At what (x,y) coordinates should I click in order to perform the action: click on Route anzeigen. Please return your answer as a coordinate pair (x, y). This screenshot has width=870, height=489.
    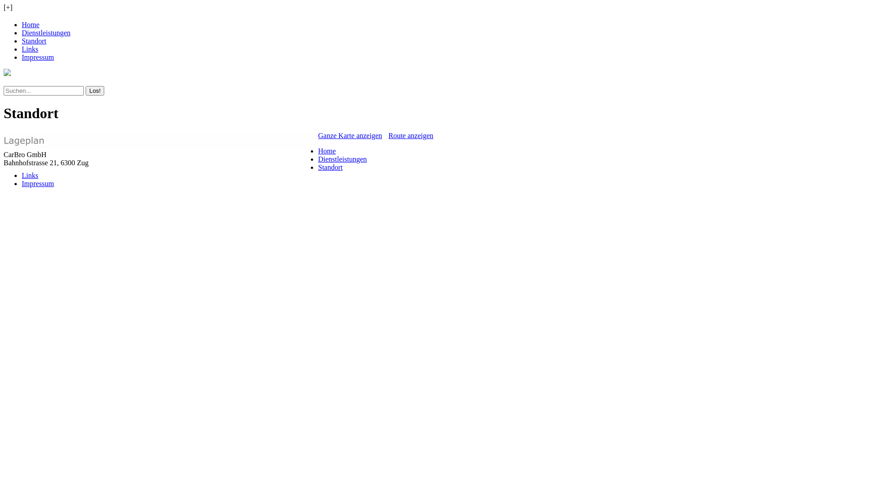
    Looking at the image, I should click on (411, 136).